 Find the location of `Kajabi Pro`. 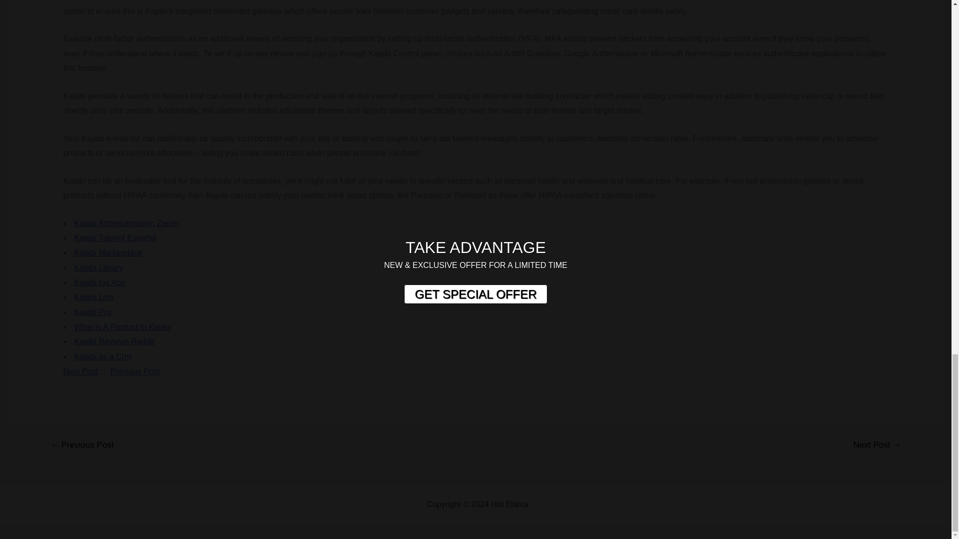

Kajabi Pro is located at coordinates (93, 311).